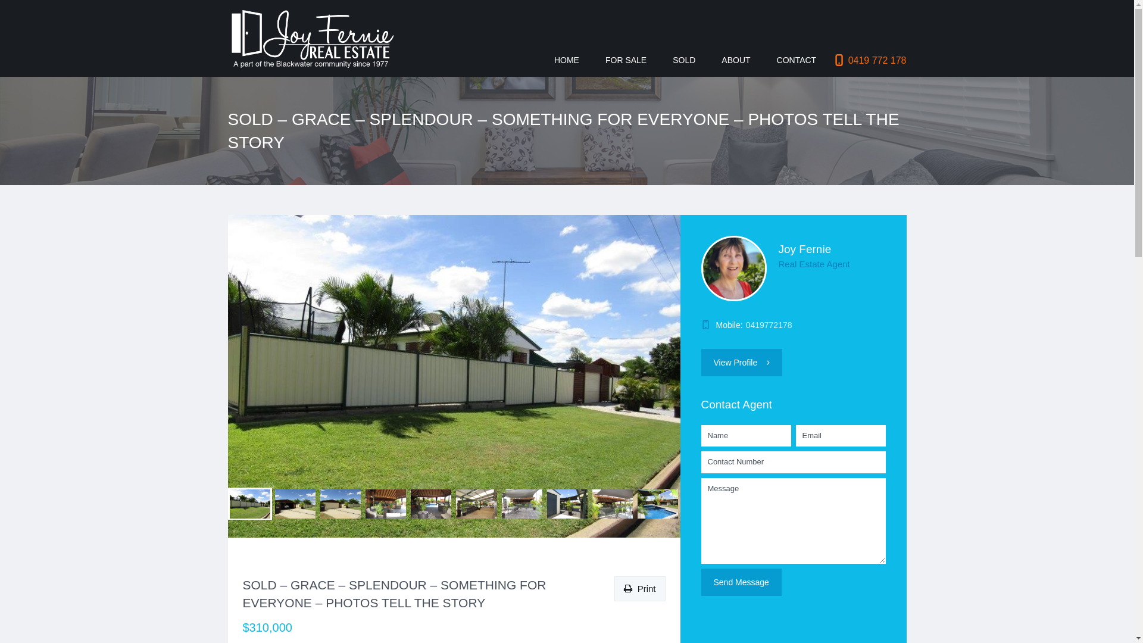 The image size is (1143, 643). I want to click on * Please provide your contact number, so click(794, 462).